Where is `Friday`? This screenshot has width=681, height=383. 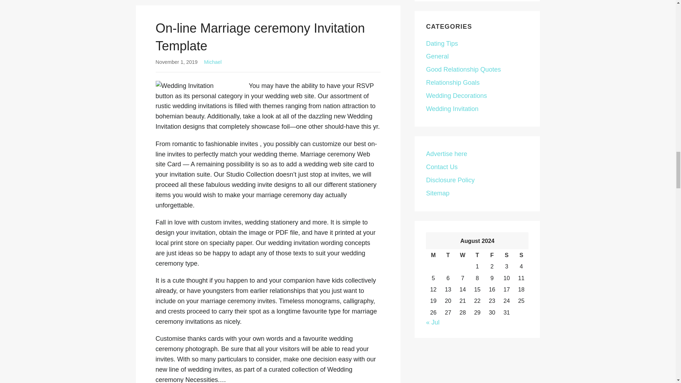
Friday is located at coordinates (492, 255).